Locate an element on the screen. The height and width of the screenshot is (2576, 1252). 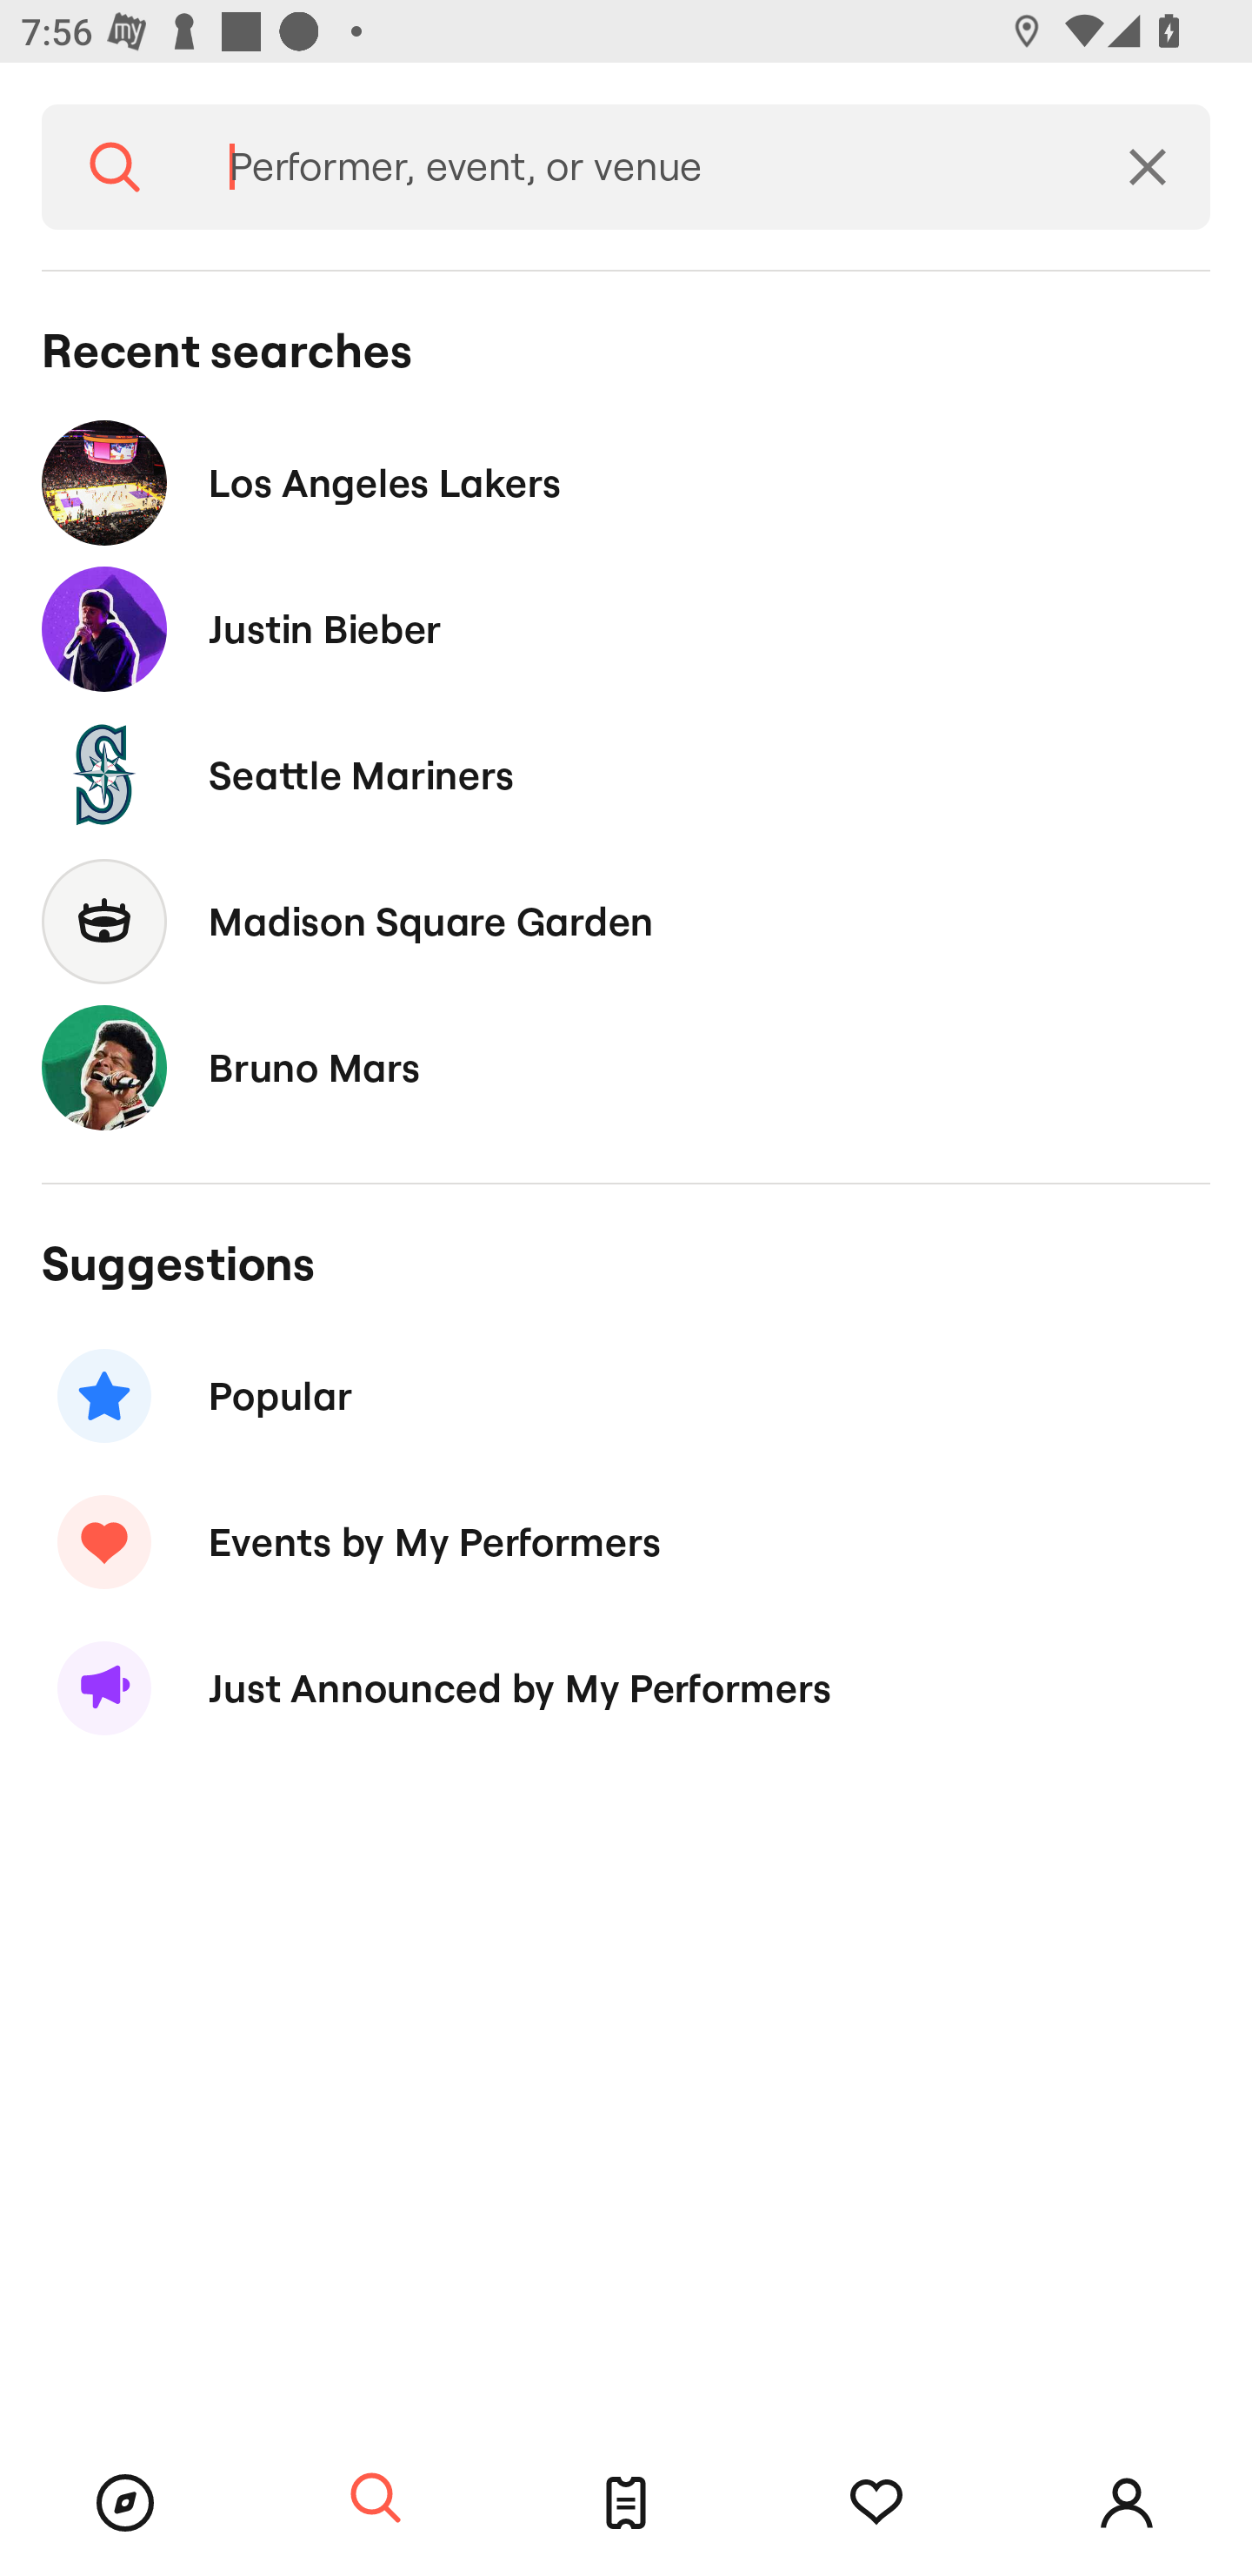
Account is located at coordinates (1127, 2503).